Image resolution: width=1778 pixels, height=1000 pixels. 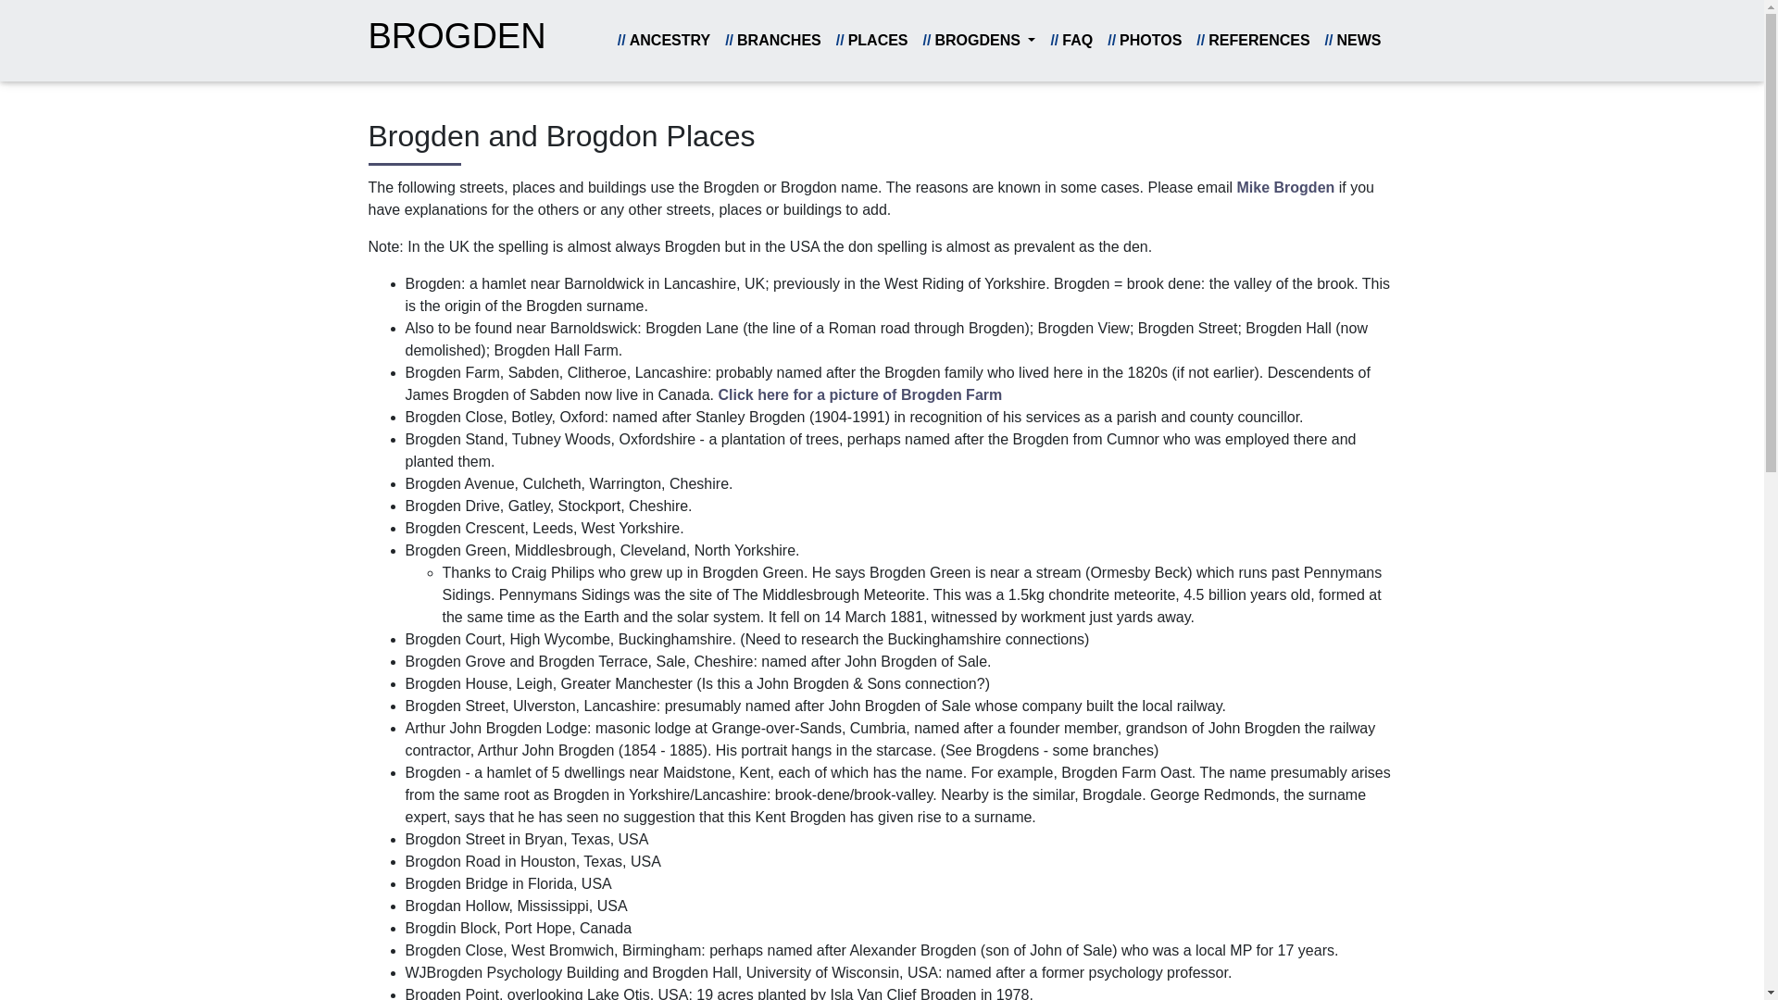 I want to click on Click here for a picture of Brogden Farm, so click(x=859, y=394).